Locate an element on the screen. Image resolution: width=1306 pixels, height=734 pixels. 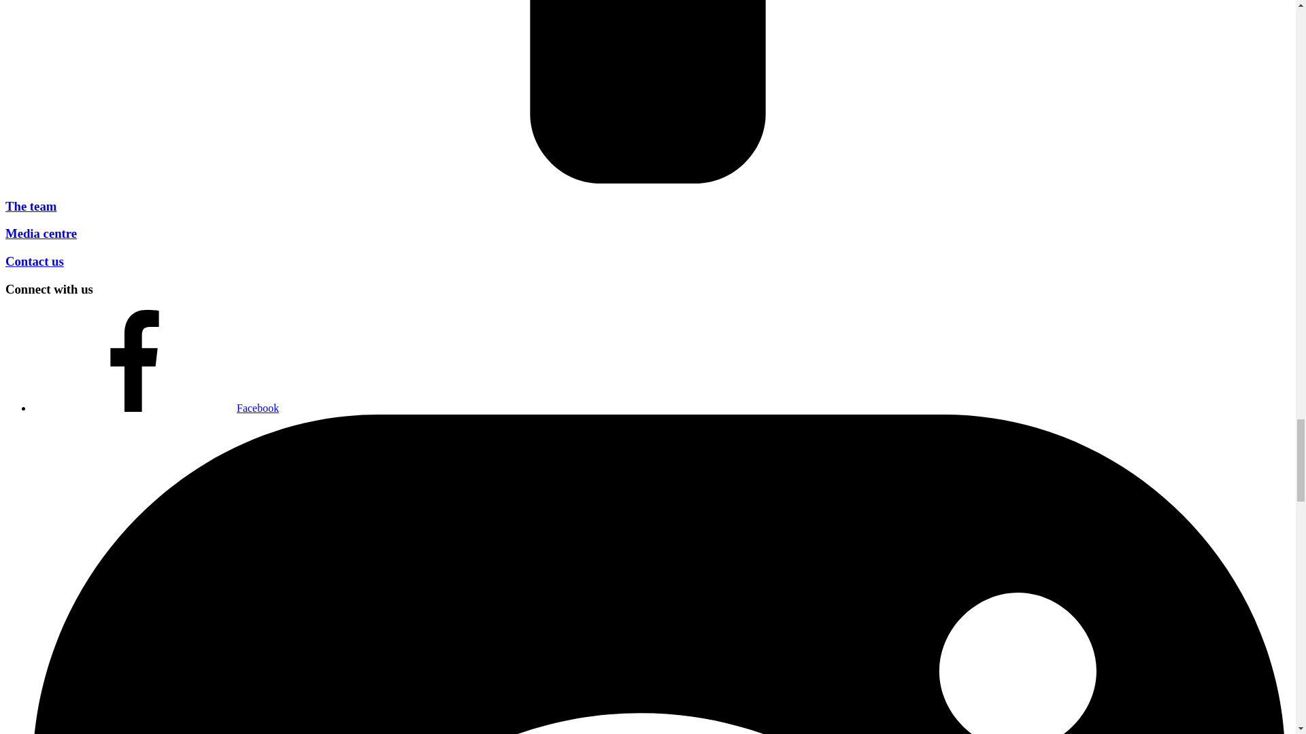
Media centre is located at coordinates (41, 233).